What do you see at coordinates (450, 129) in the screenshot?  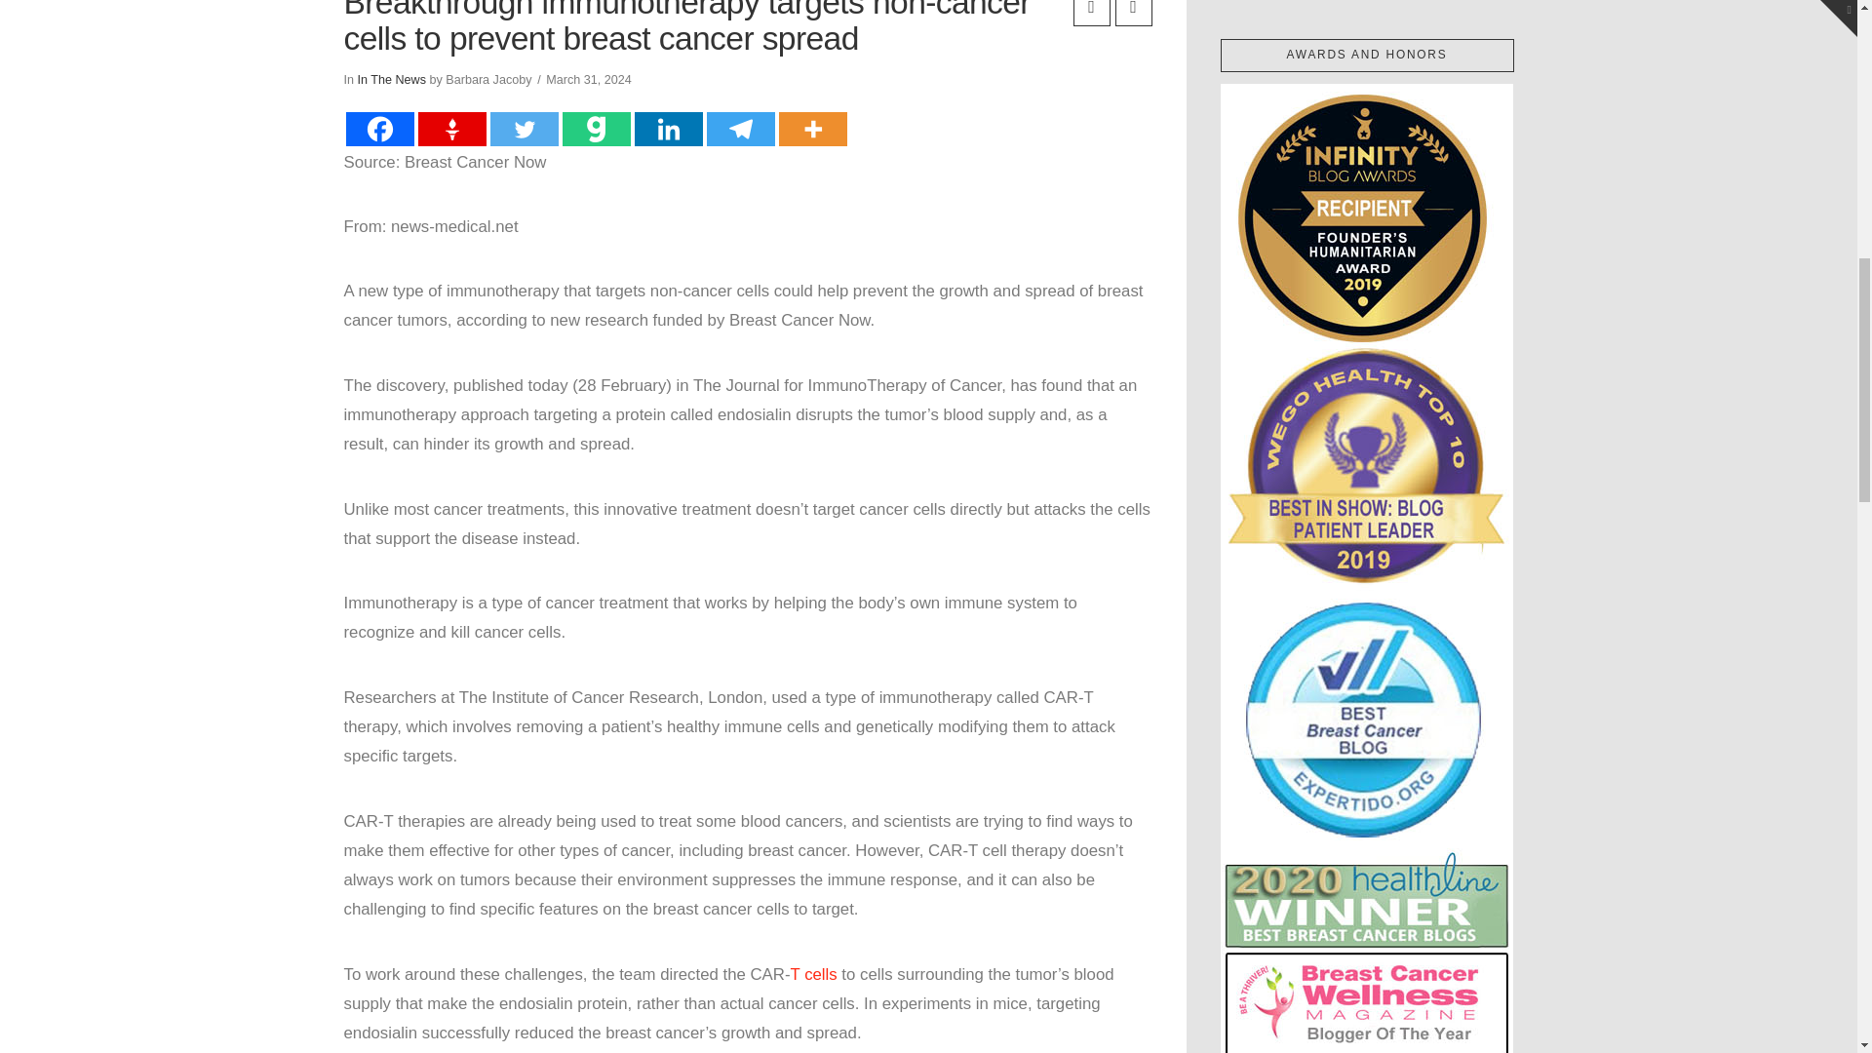 I see `Gettr` at bounding box center [450, 129].